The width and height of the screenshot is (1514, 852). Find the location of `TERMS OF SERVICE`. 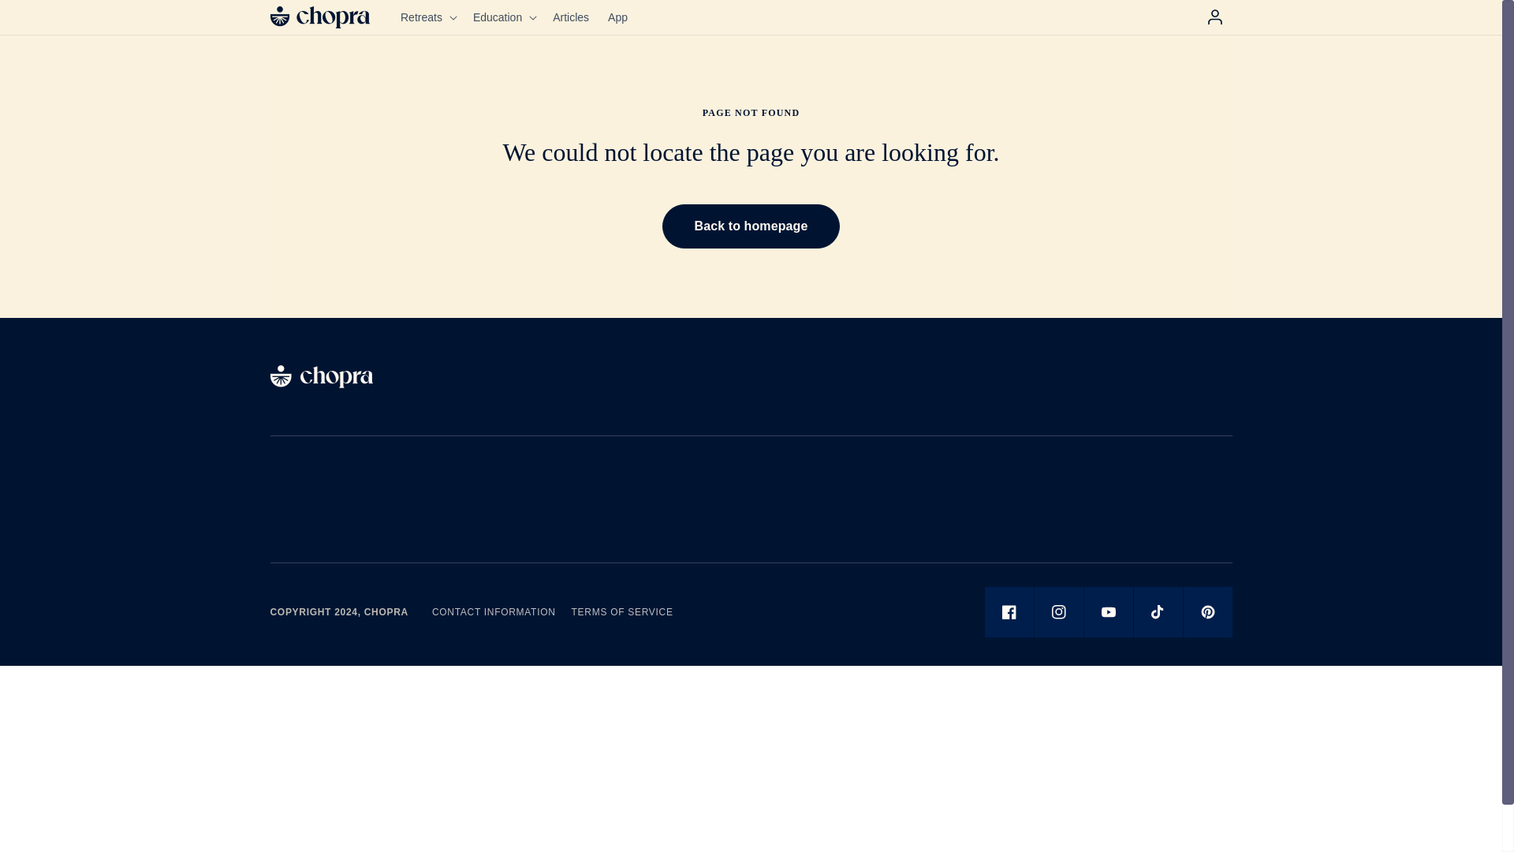

TERMS OF SERVICE is located at coordinates (623, 612).